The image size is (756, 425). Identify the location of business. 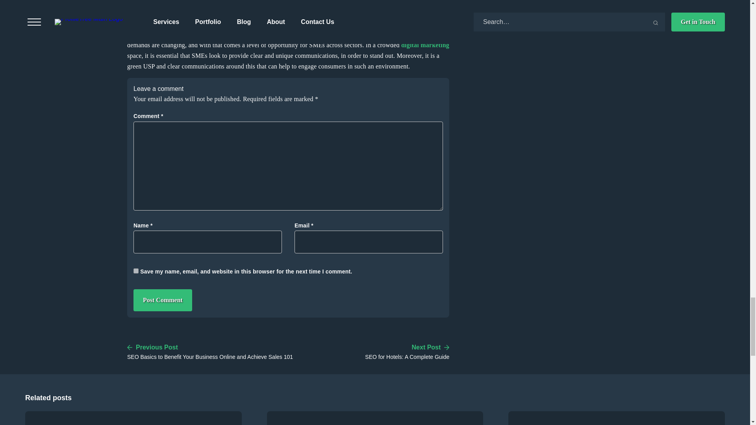
(342, 23).